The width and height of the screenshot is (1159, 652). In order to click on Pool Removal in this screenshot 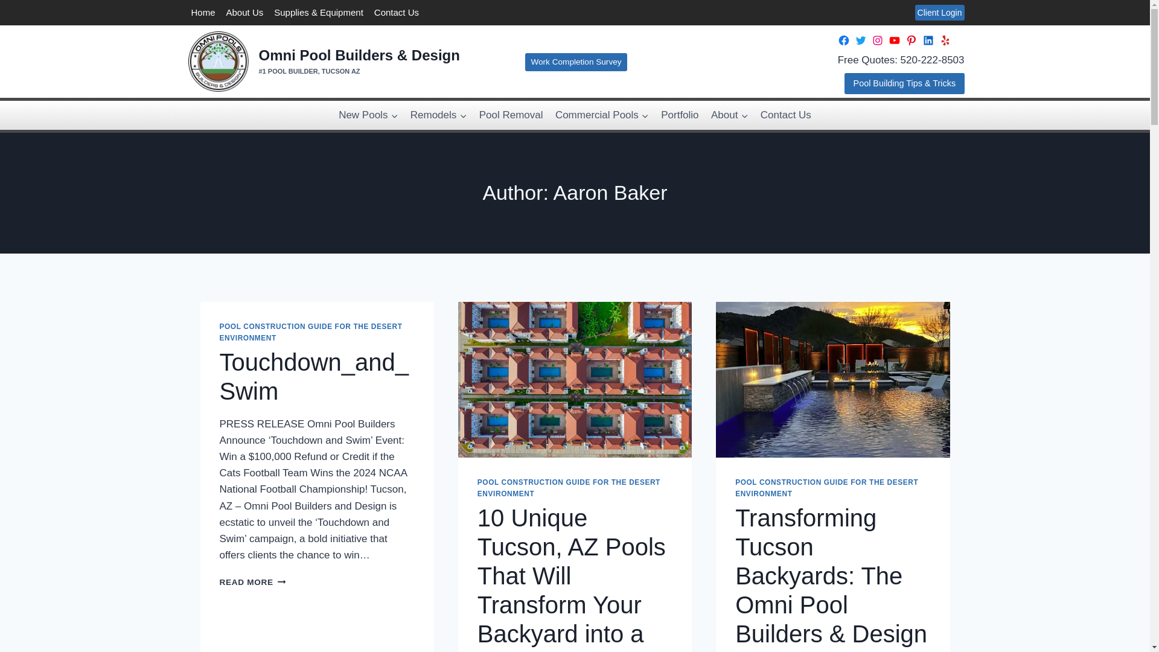, I will do `click(511, 115)`.